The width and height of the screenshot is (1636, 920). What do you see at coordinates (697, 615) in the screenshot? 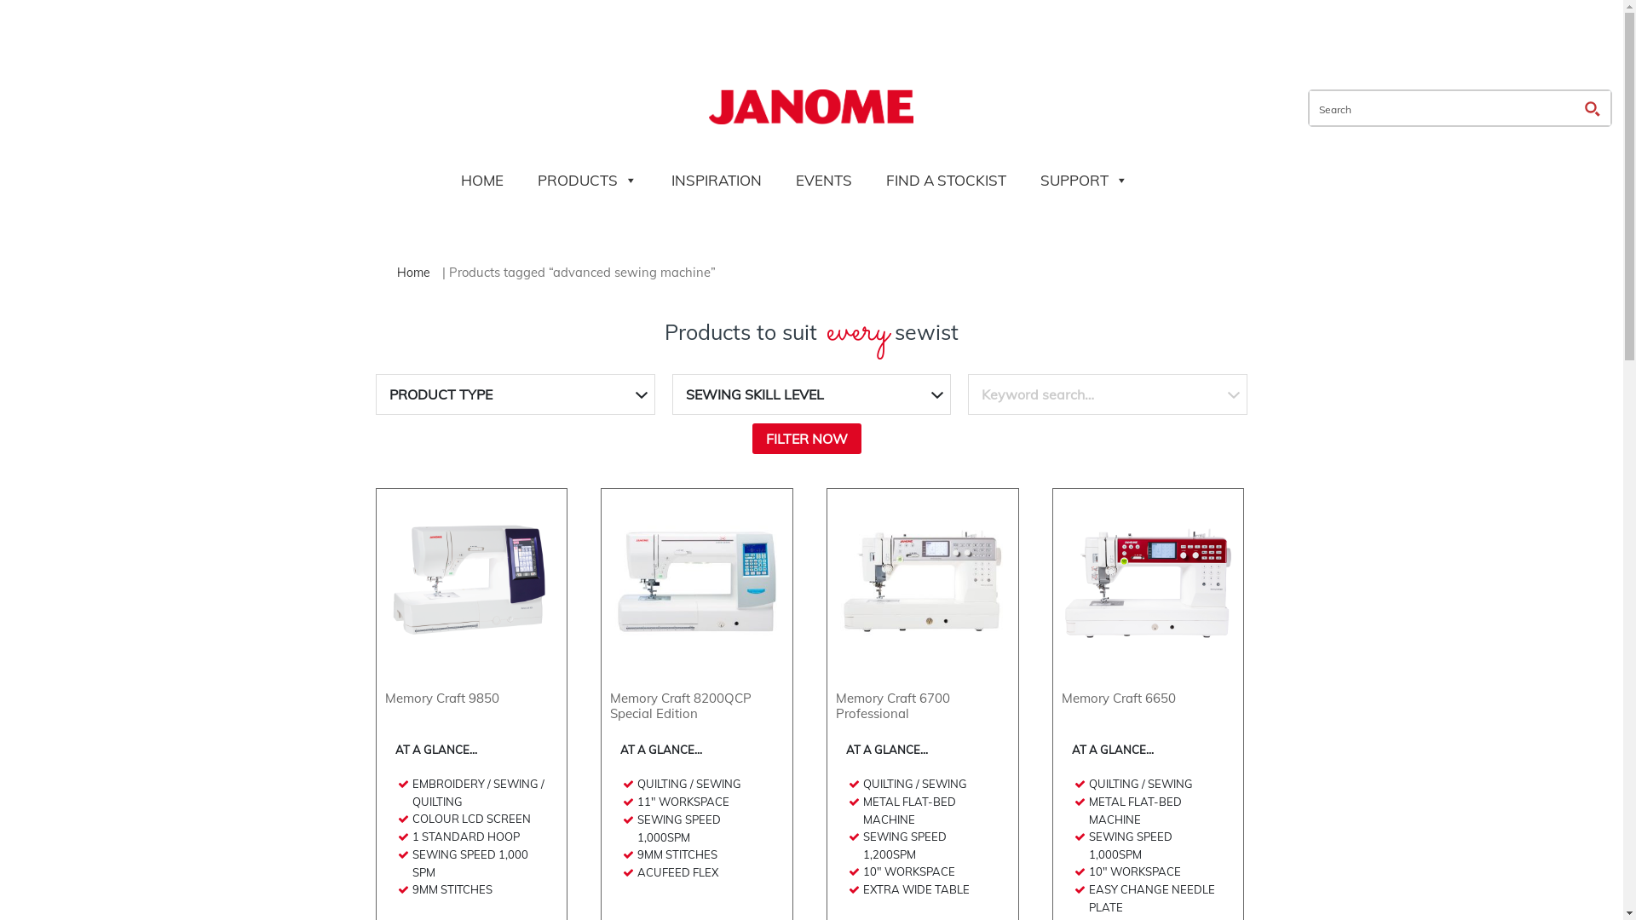
I see `Memory Craft 8200QCP Special Edition` at bounding box center [697, 615].